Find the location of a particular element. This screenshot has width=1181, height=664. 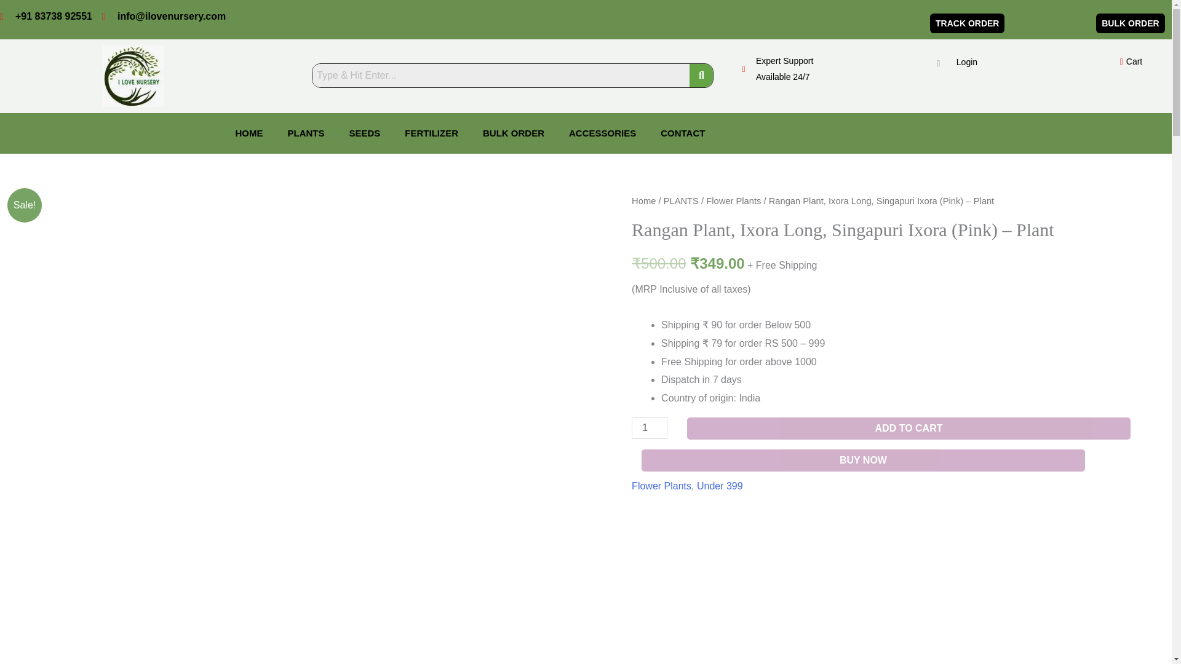

1 is located at coordinates (650, 428).